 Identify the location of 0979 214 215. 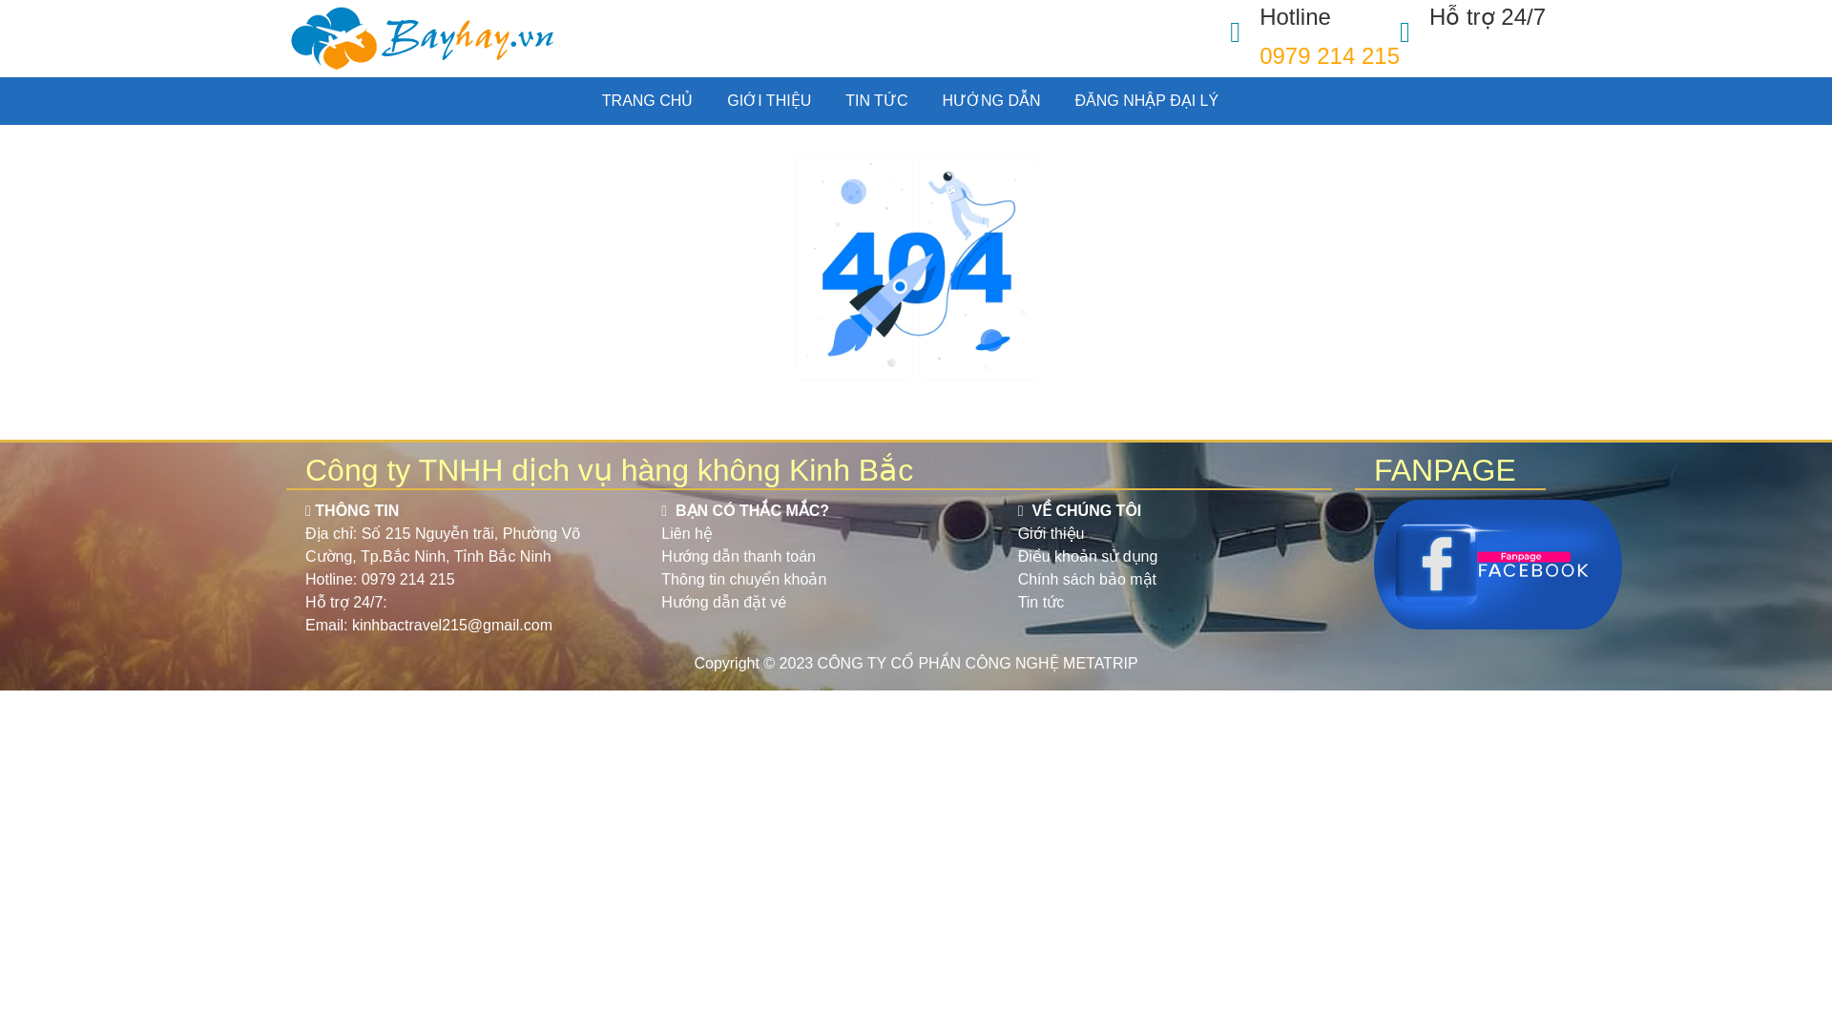
(1329, 55).